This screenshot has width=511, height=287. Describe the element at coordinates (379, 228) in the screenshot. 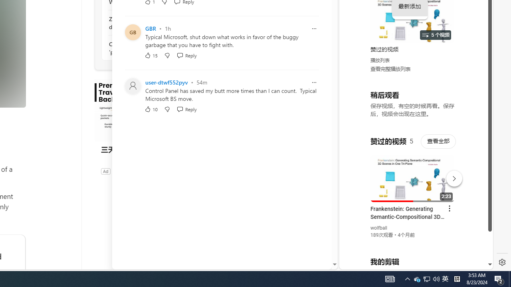

I see `wolfball` at that location.